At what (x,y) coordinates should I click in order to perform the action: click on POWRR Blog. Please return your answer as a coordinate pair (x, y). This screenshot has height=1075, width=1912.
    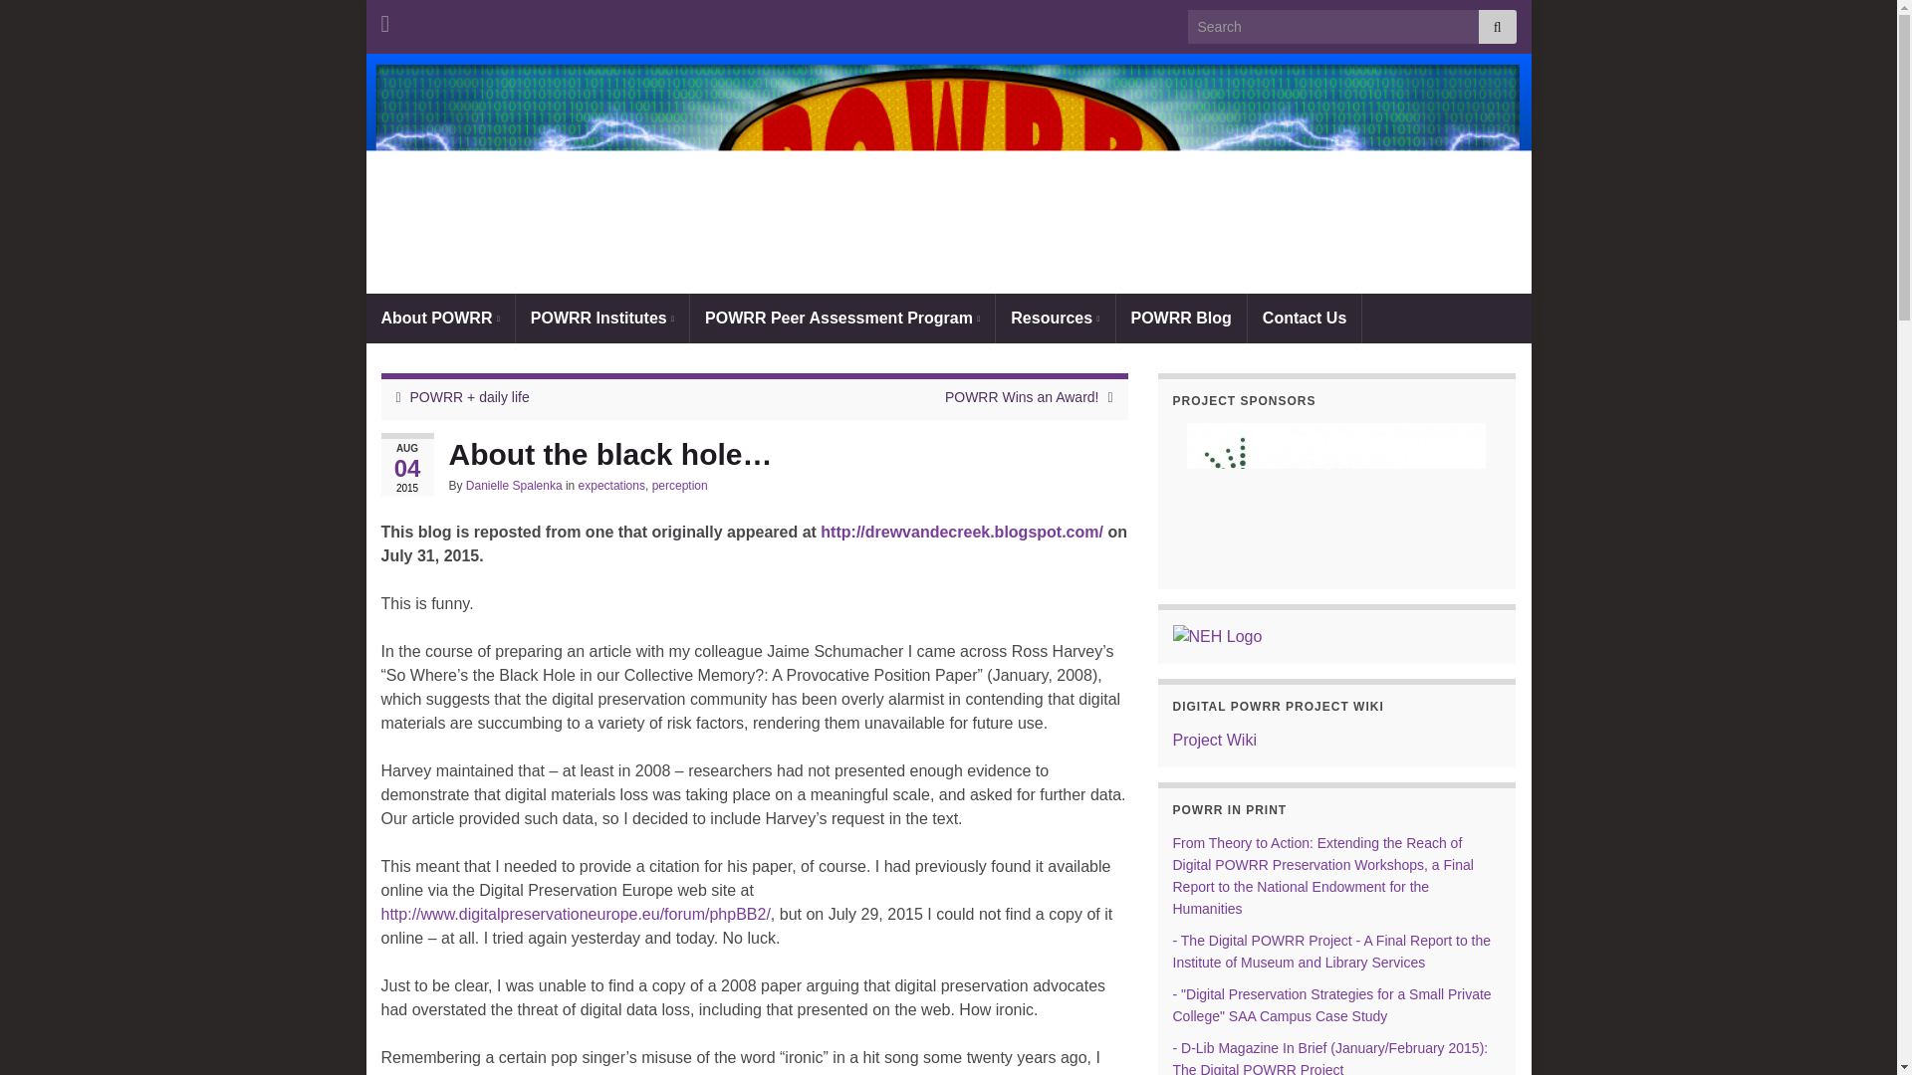
    Looking at the image, I should click on (1180, 318).